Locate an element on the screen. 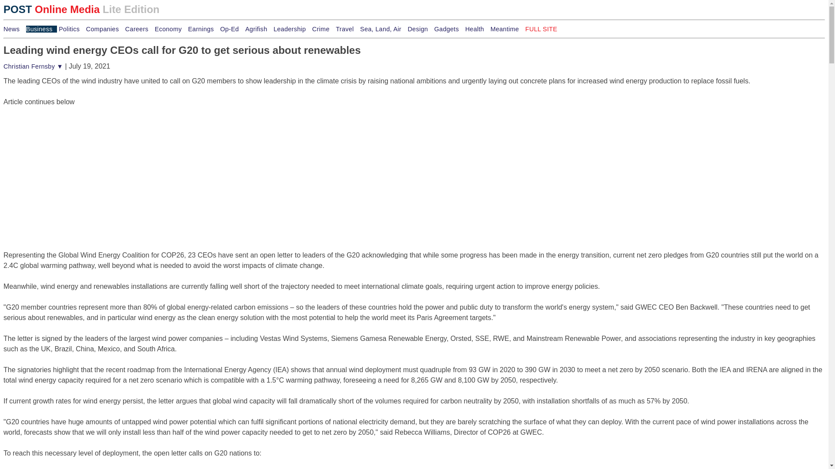 This screenshot has height=469, width=835. News is located at coordinates (13, 29).